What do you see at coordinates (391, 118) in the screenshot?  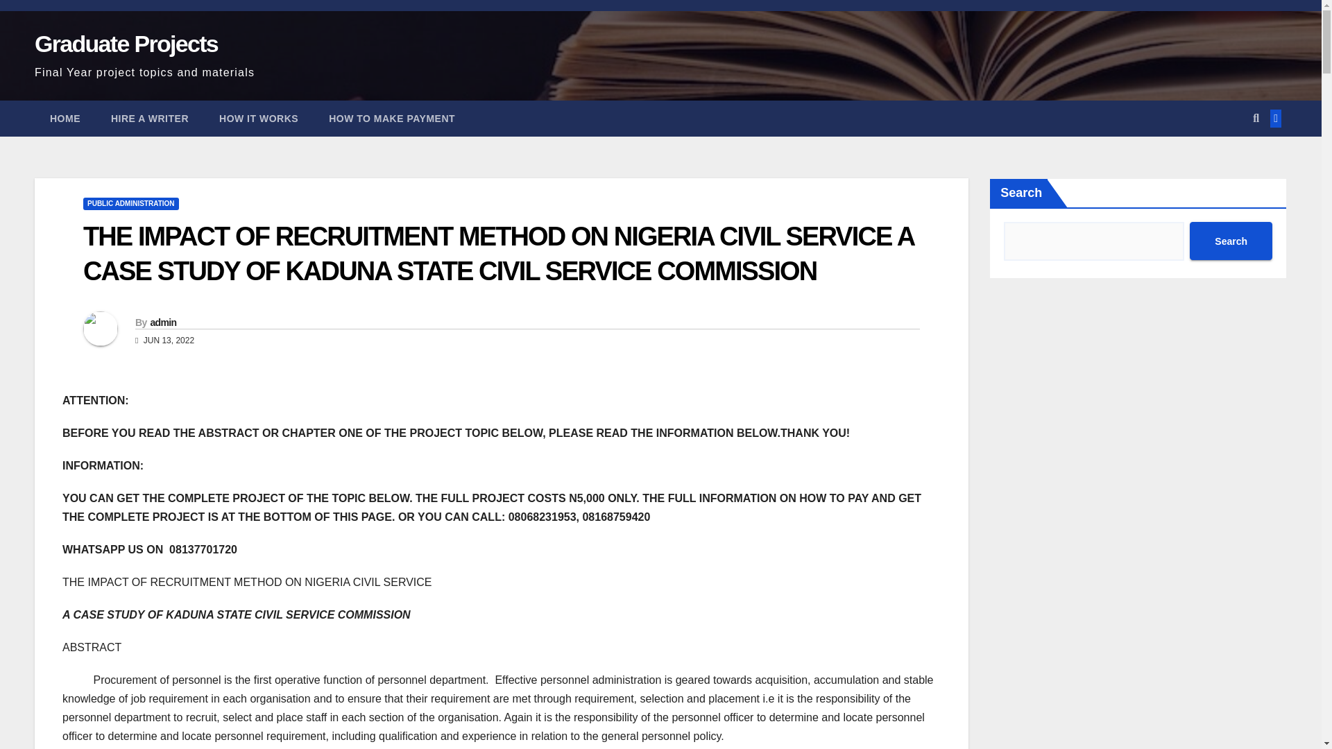 I see `HOW TO MAKE PAYMENT` at bounding box center [391, 118].